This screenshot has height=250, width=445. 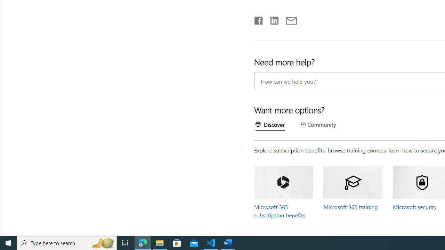 I want to click on Facebook, so click(x=258, y=19).